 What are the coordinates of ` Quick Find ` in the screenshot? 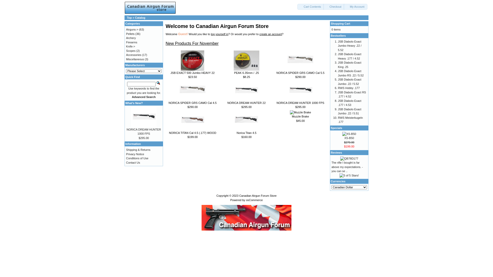 It's located at (158, 83).